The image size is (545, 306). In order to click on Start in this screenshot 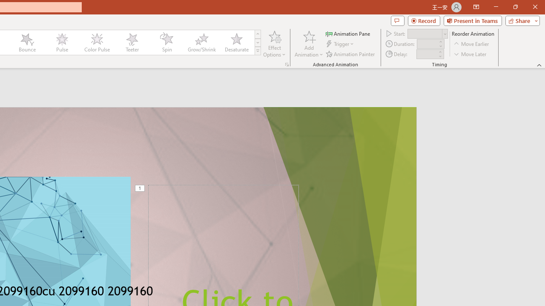, I will do `click(427, 33)`.